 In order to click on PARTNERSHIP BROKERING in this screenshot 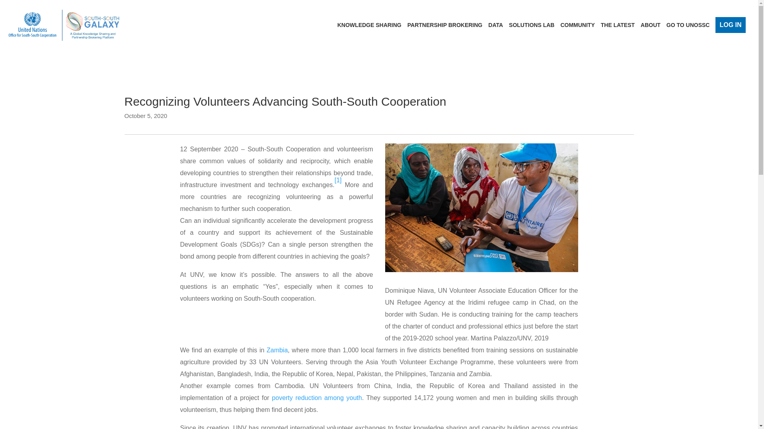, I will do `click(445, 26)`.